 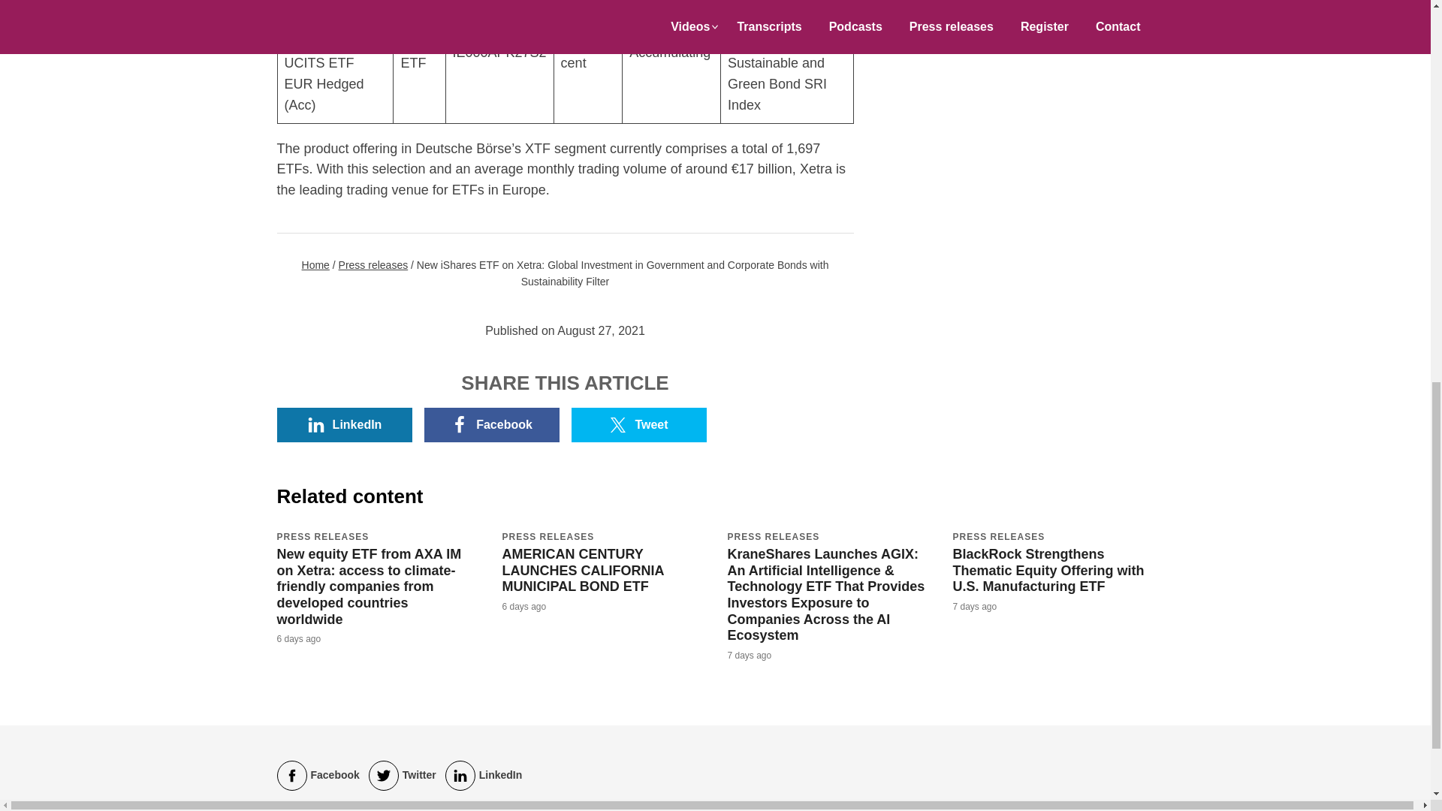 What do you see at coordinates (315, 264) in the screenshot?
I see `Home` at bounding box center [315, 264].